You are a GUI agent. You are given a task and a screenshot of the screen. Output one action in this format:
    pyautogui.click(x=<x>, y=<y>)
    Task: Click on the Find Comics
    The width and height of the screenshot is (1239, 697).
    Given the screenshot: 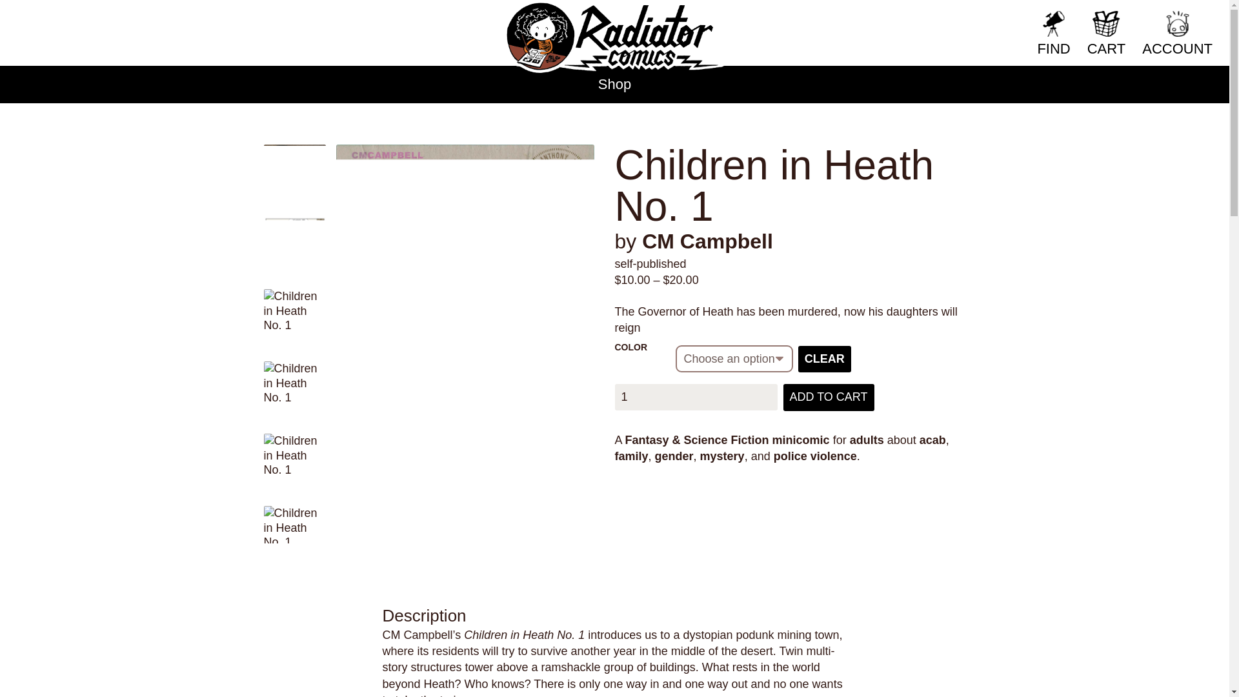 What is the action you would take?
    pyautogui.click(x=1097, y=18)
    